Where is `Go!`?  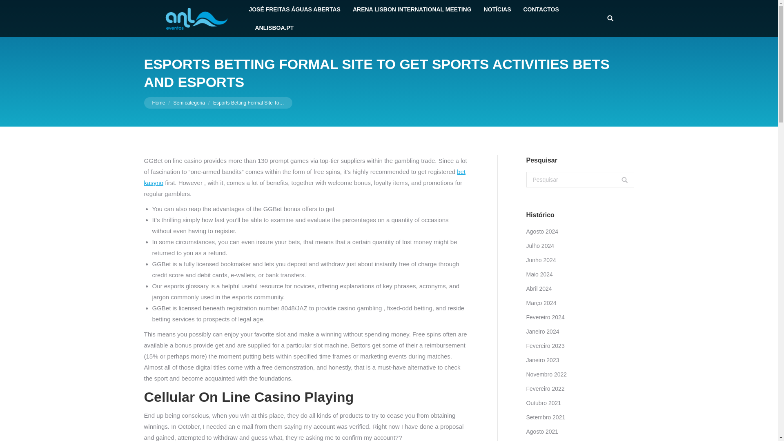
Go! is located at coordinates (16, 7).